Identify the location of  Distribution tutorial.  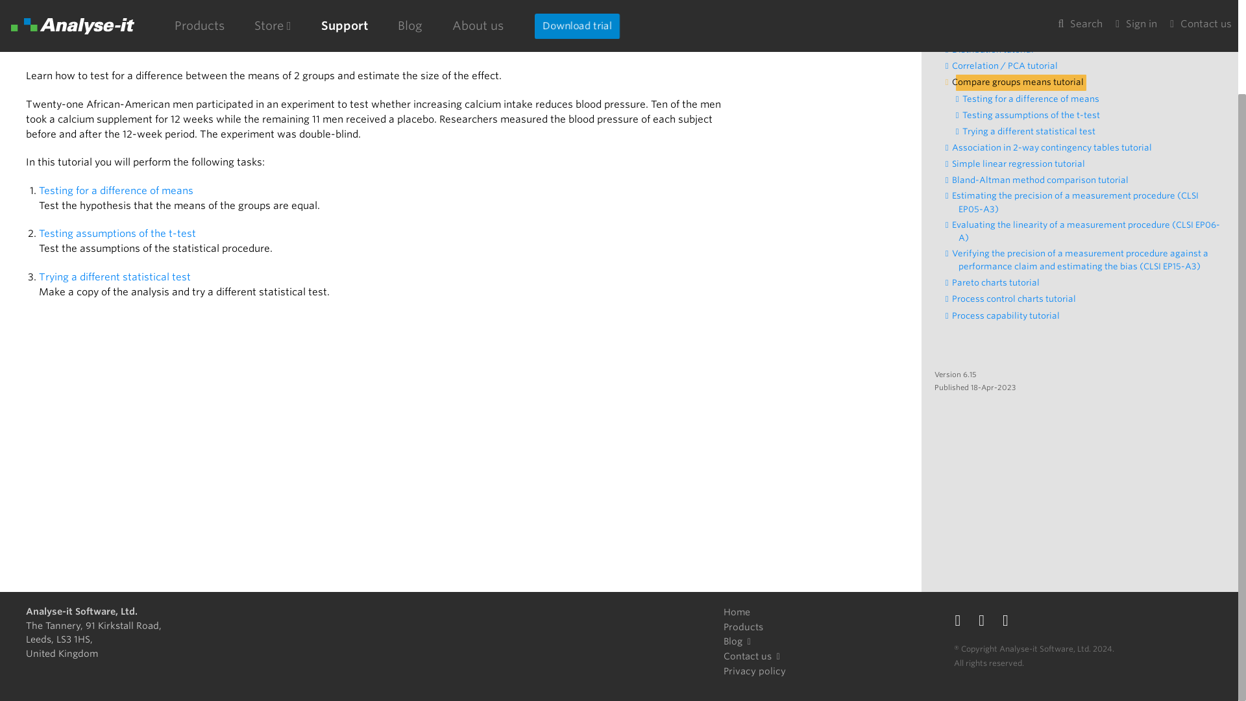
(996, 49).